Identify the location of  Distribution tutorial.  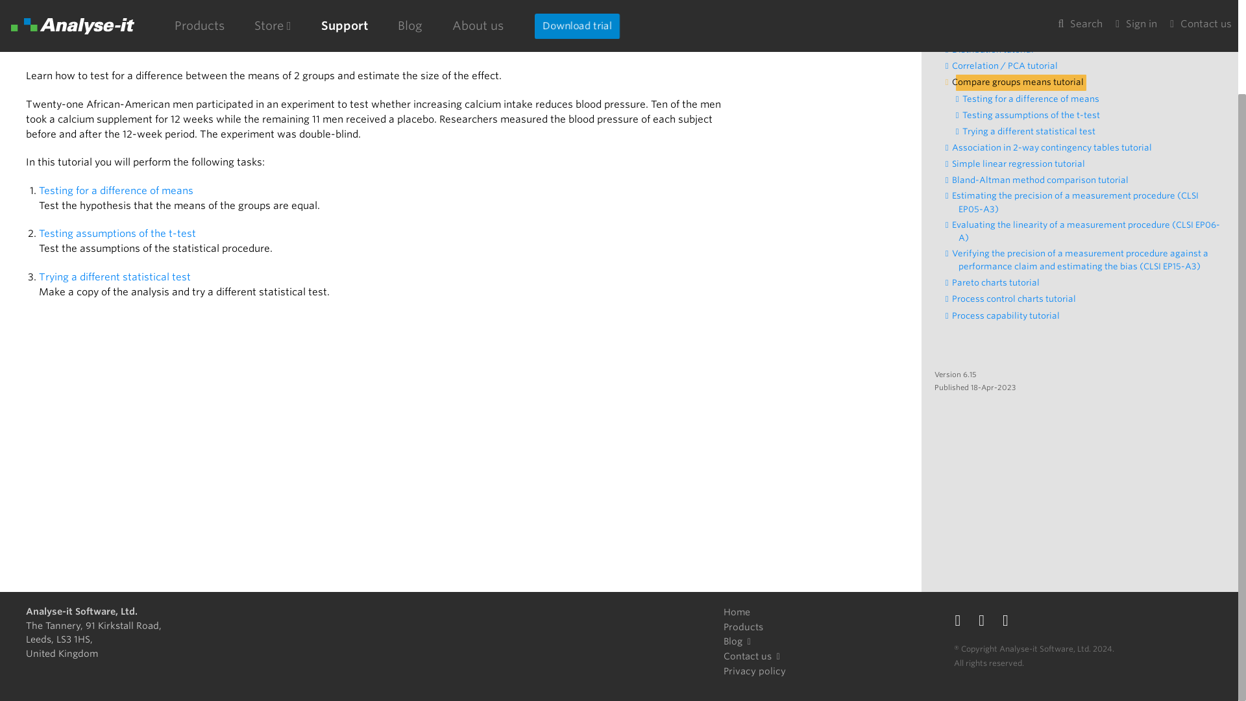
(996, 49).